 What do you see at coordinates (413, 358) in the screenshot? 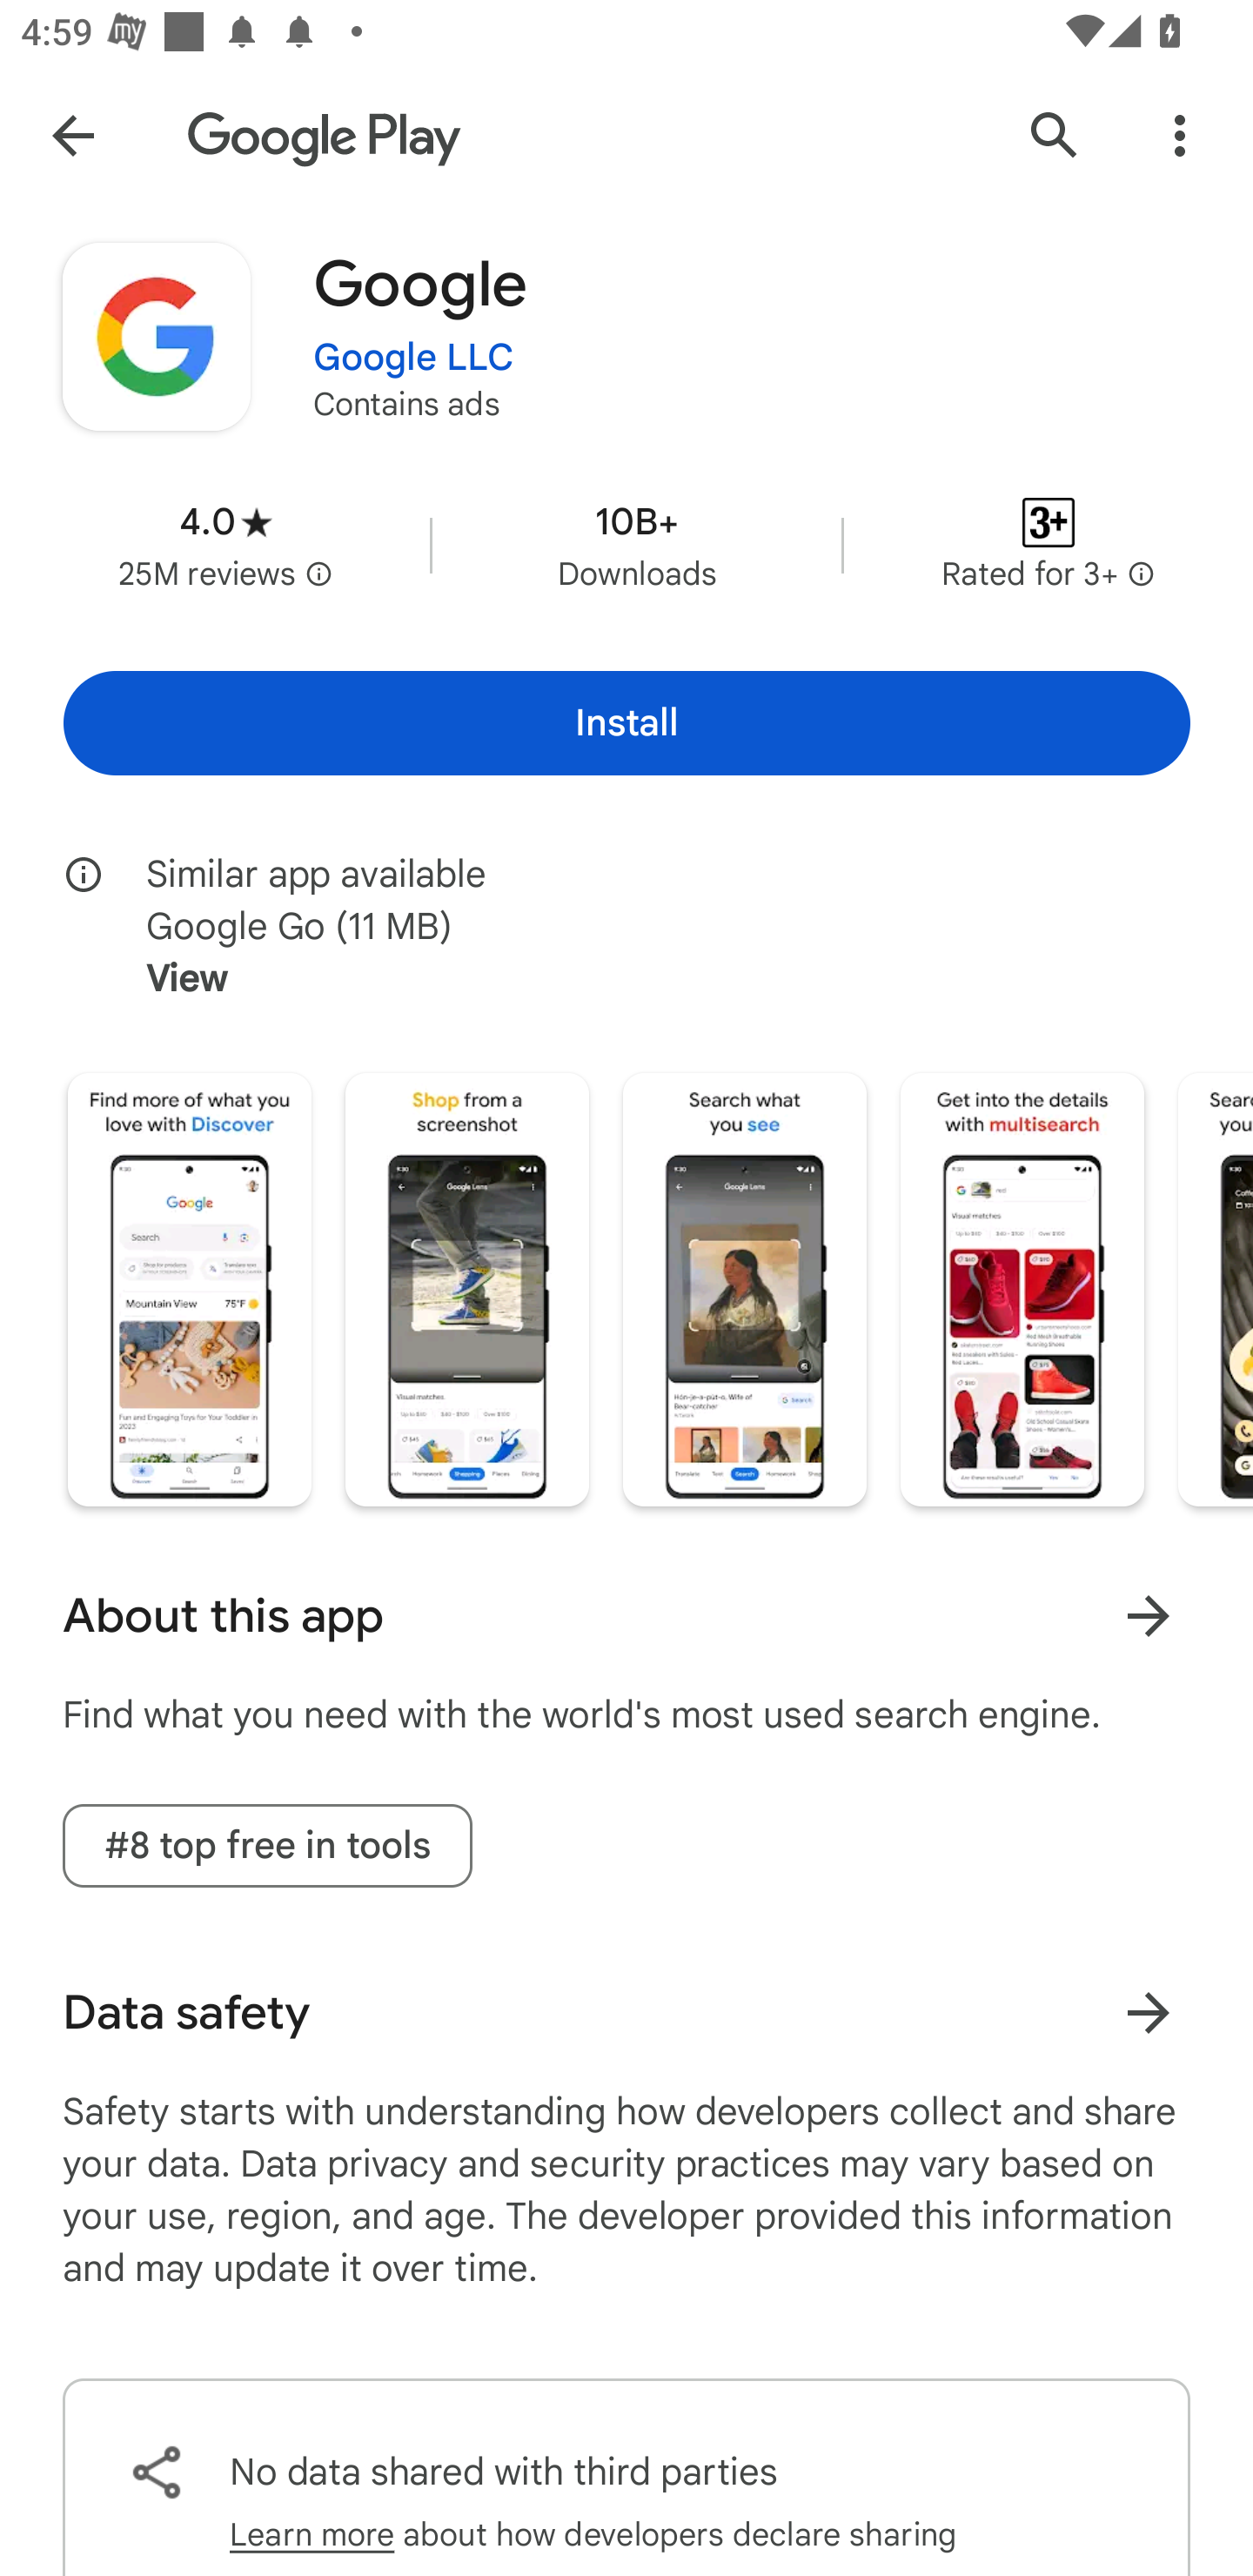
I see `Google LLC` at bounding box center [413, 358].